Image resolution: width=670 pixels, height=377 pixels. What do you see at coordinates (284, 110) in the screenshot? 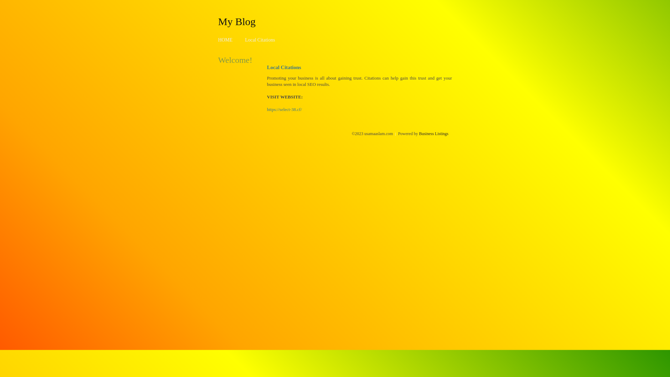
I see `https://select-38.cf/` at bounding box center [284, 110].